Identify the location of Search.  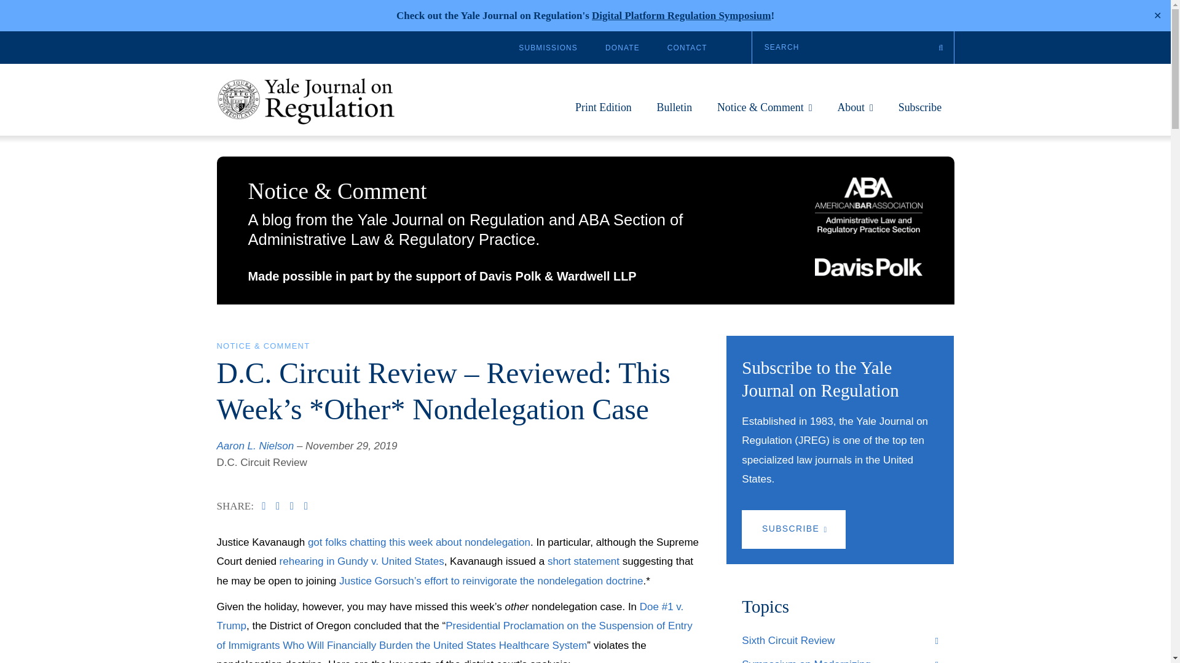
(853, 47).